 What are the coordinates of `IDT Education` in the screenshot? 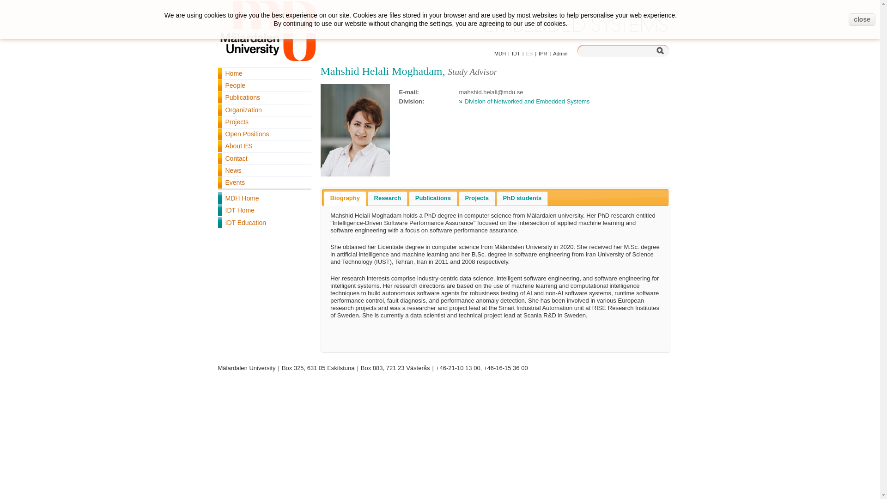 It's located at (266, 223).